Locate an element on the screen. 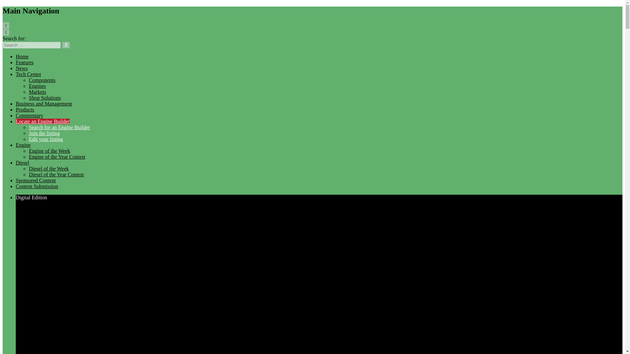 The height and width of the screenshot is (354, 630). Home is located at coordinates (22, 56).